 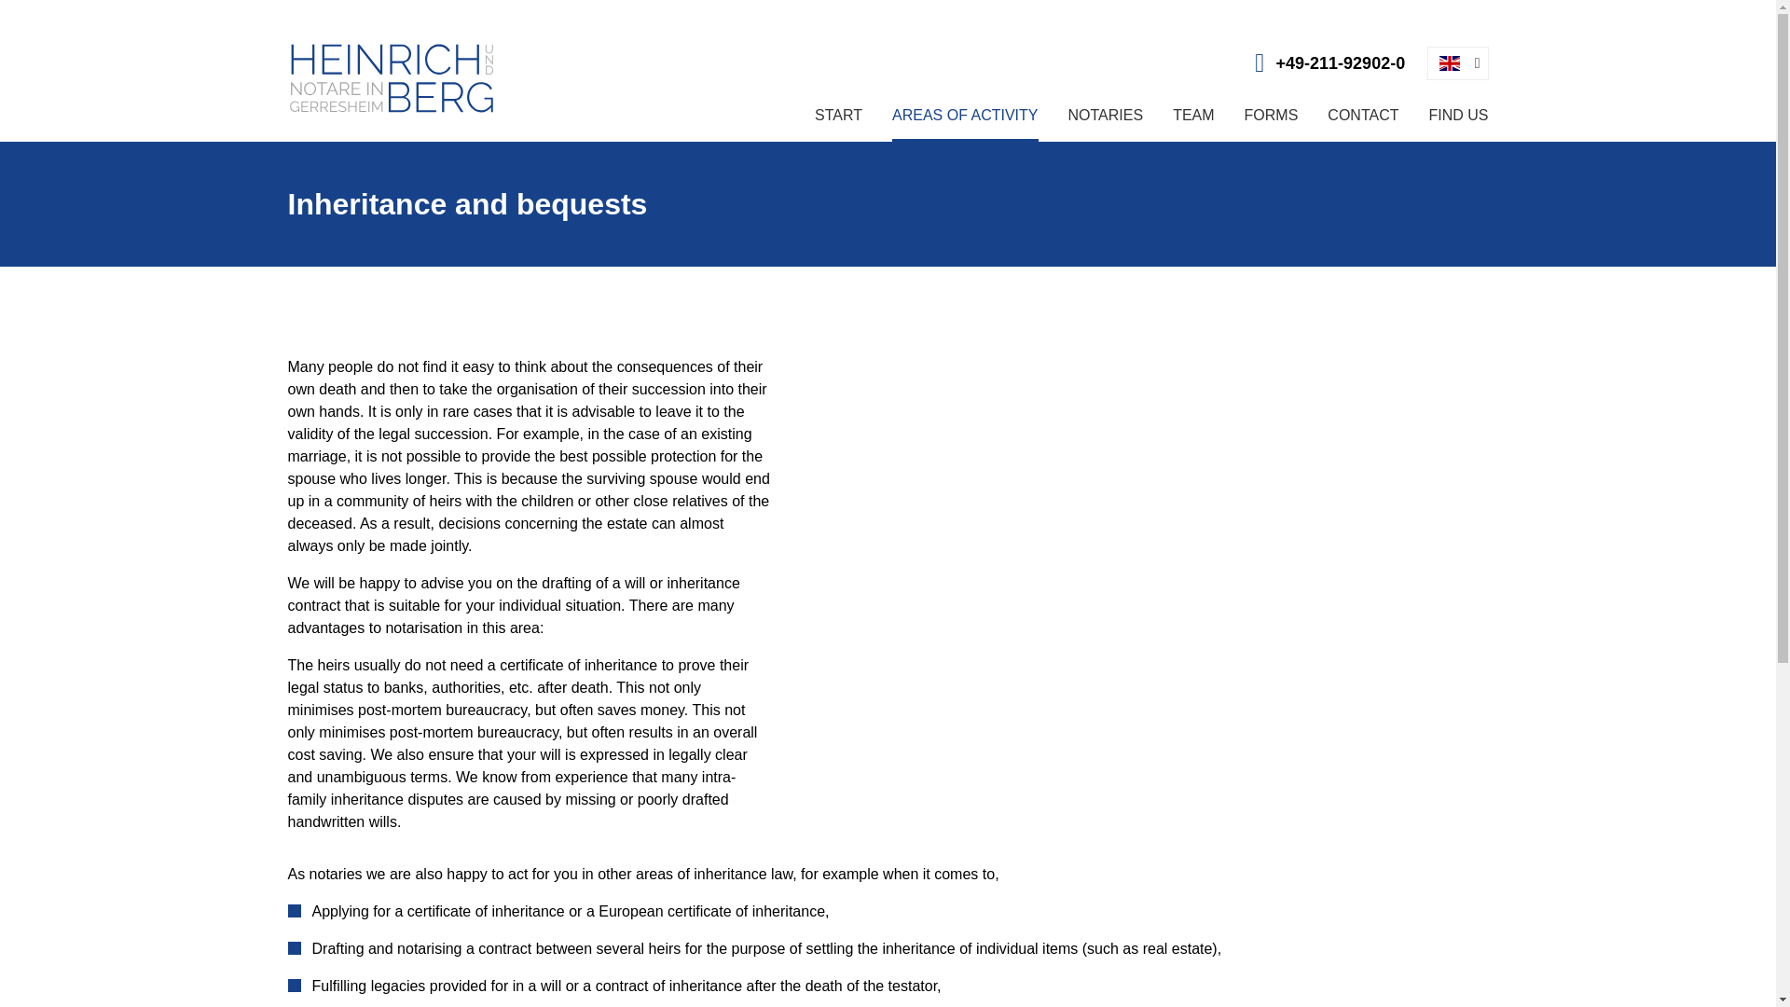 I want to click on AREAS OF ACTIVITY, so click(x=964, y=116).